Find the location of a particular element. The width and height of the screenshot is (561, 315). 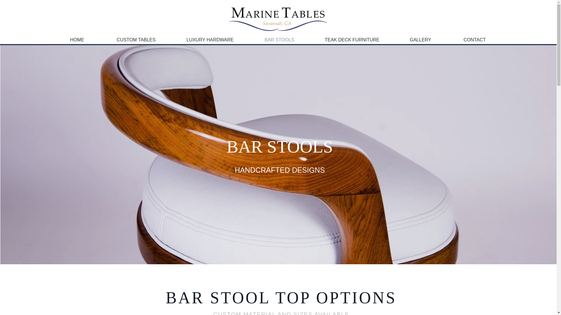

LUXURY HARDWARE is located at coordinates (210, 40).